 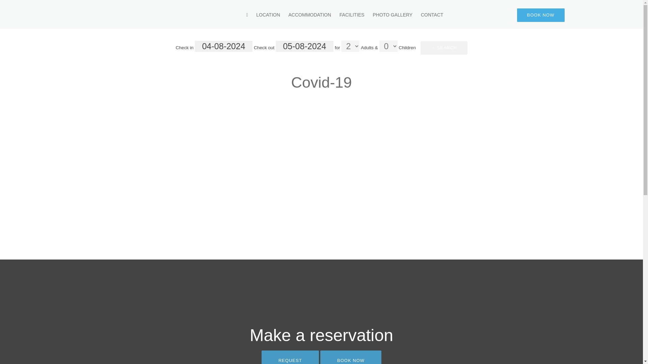 I want to click on PHOTO GALLERY, so click(x=392, y=14).